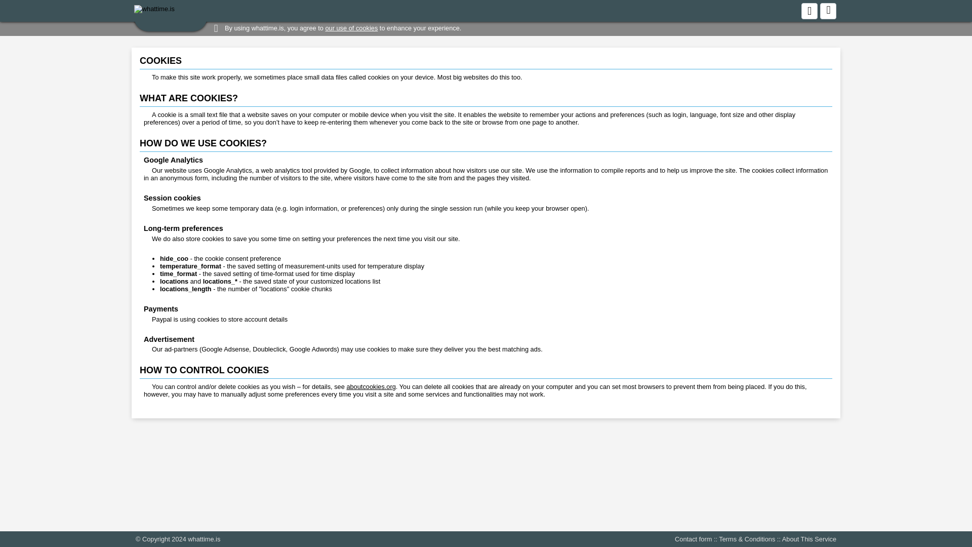 The image size is (972, 547). What do you see at coordinates (371, 387) in the screenshot?
I see `aboutcookies.org` at bounding box center [371, 387].